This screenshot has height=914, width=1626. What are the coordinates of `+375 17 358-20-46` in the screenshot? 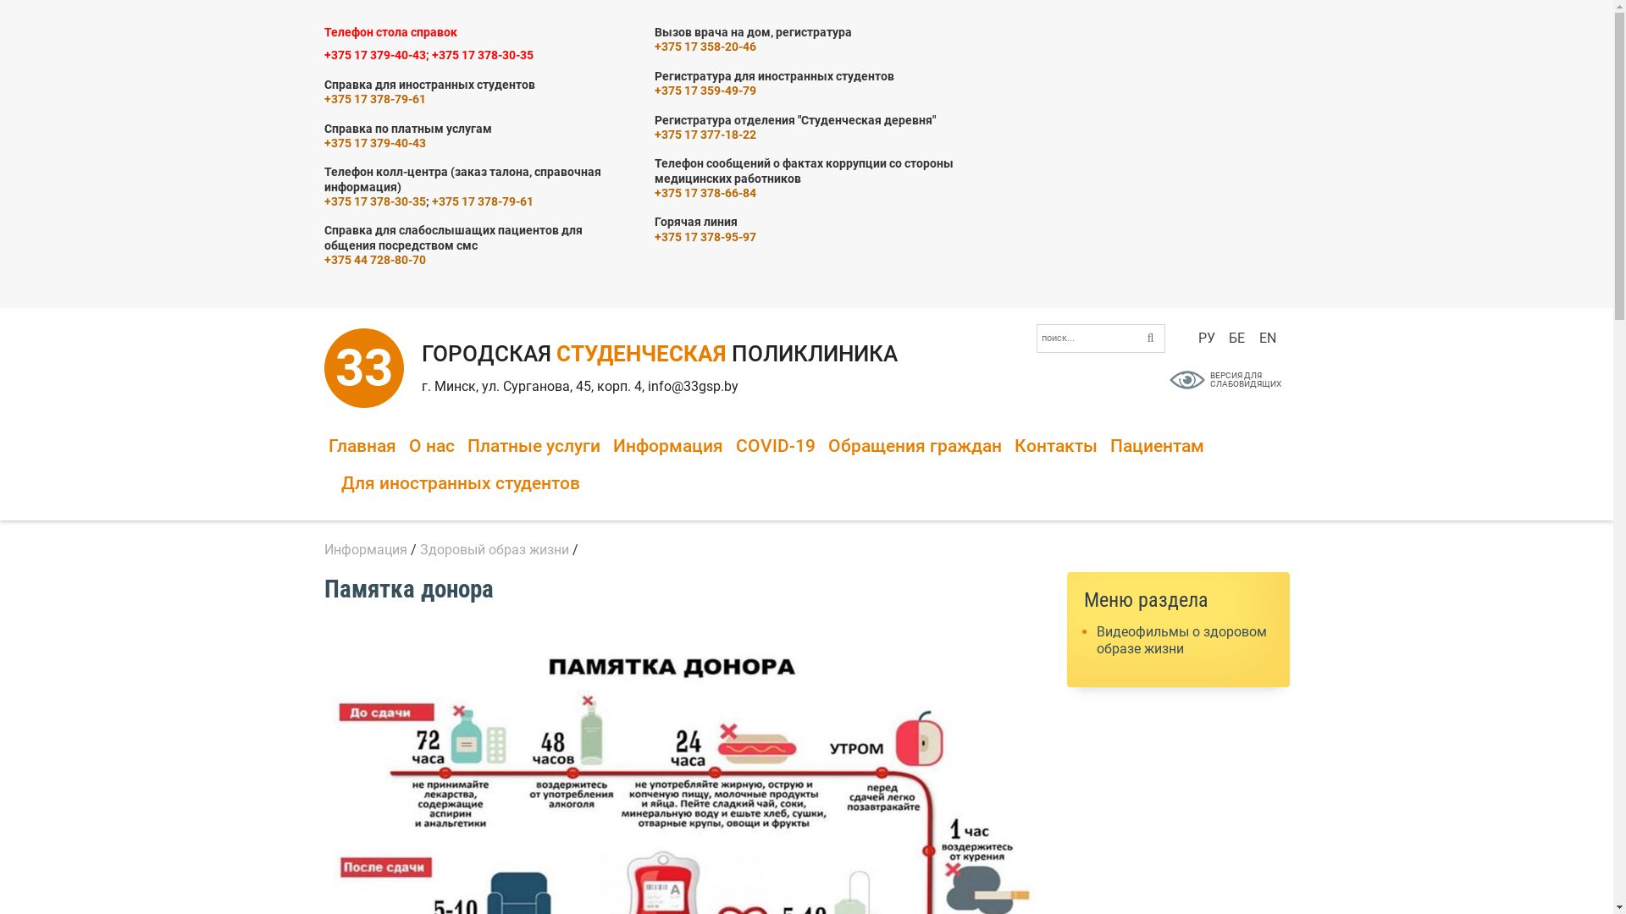 It's located at (705, 47).